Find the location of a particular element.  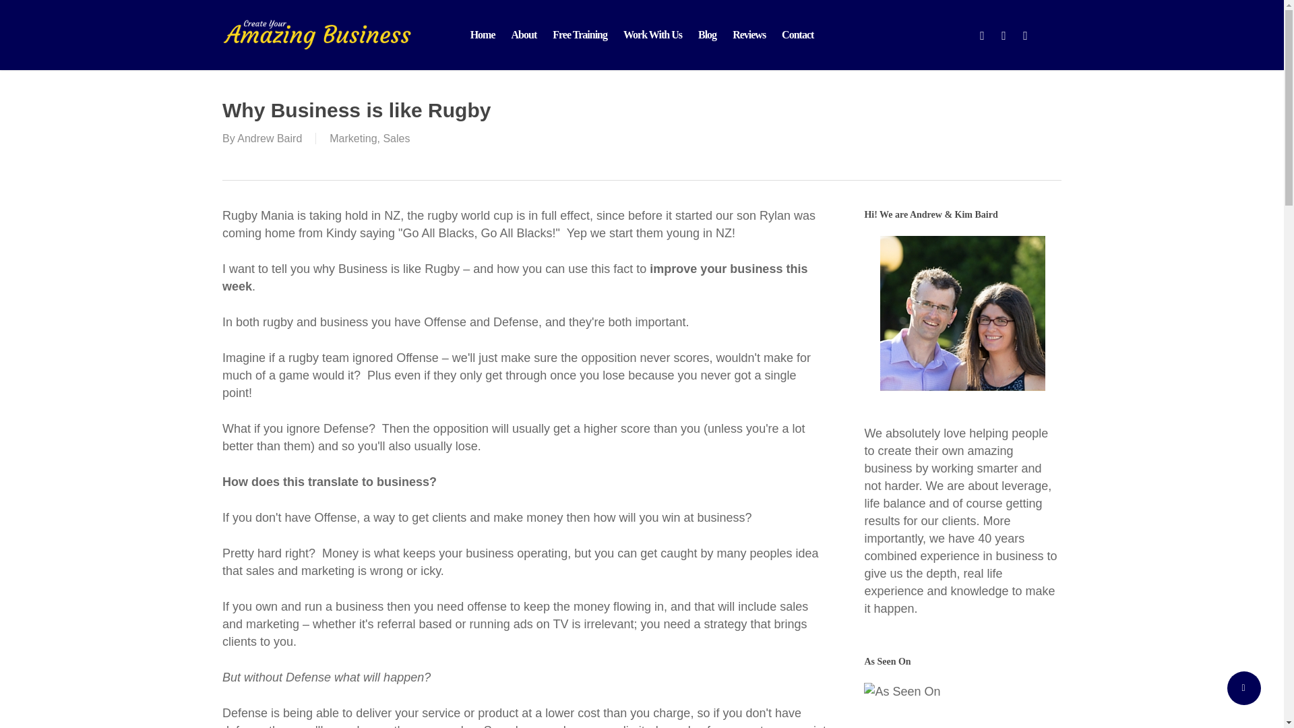

Andrew Baird is located at coordinates (269, 138).